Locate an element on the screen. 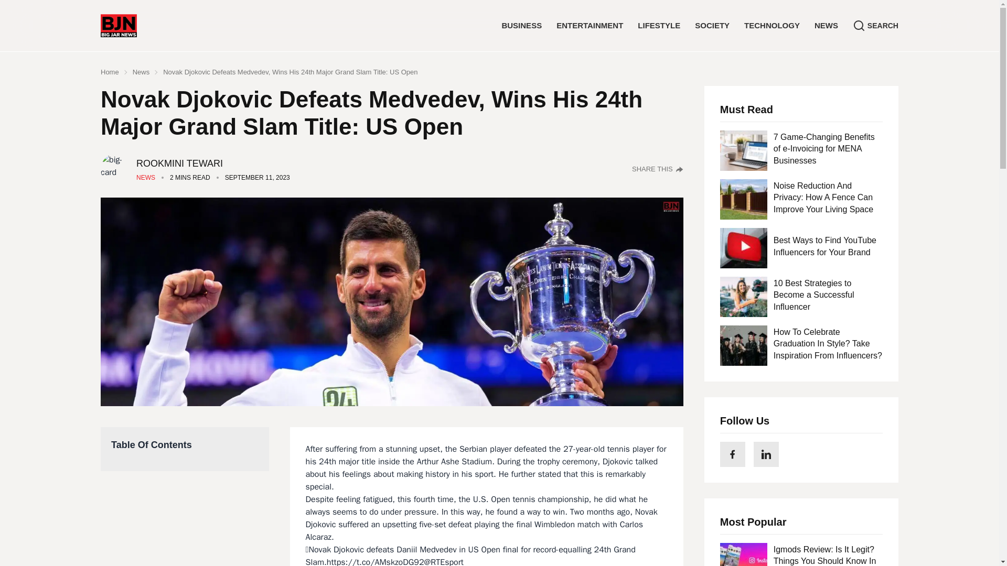 The height and width of the screenshot is (566, 1007). NEWS is located at coordinates (826, 25).